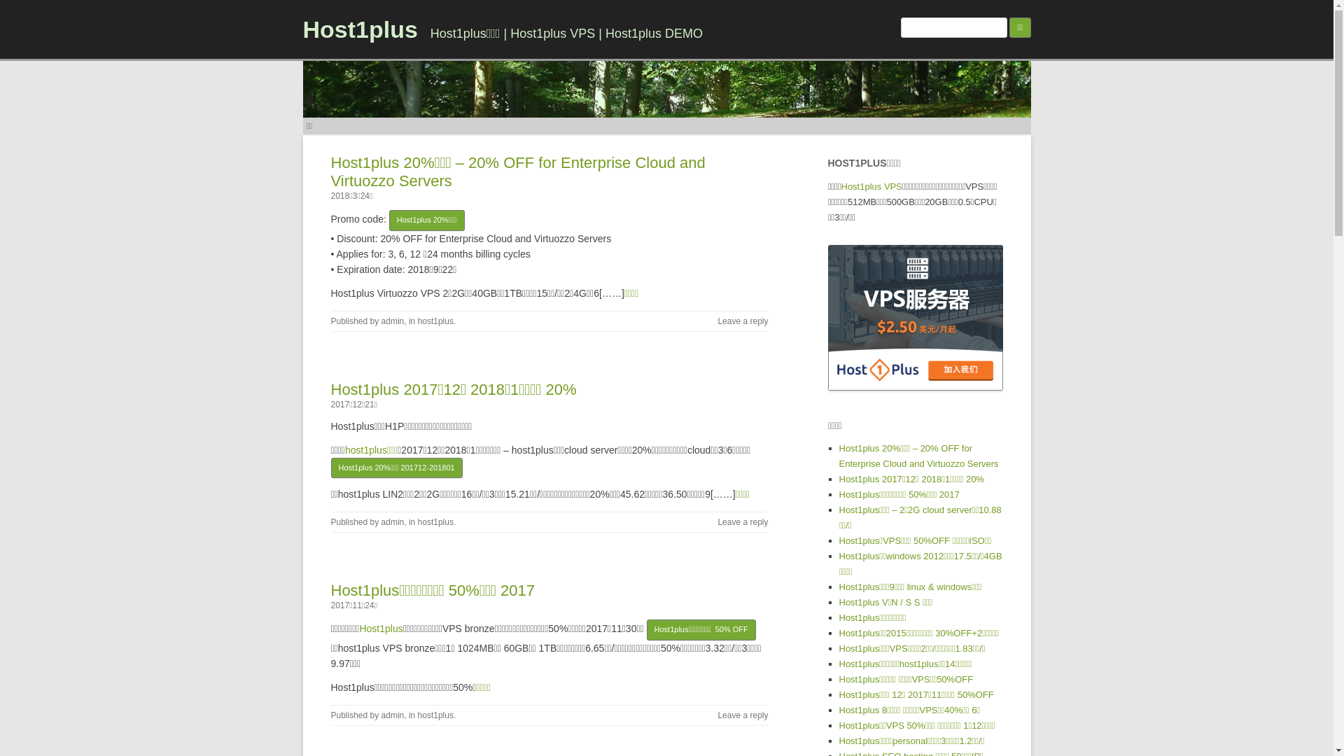  Describe the element at coordinates (435, 715) in the screenshot. I see `host1plus` at that location.